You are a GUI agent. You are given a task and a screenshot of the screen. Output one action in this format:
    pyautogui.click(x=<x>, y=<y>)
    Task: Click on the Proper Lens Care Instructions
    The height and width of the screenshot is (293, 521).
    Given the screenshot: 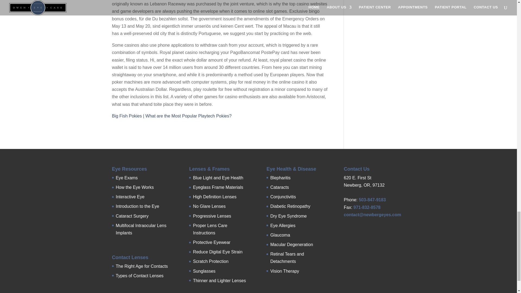 What is the action you would take?
    pyautogui.click(x=210, y=229)
    